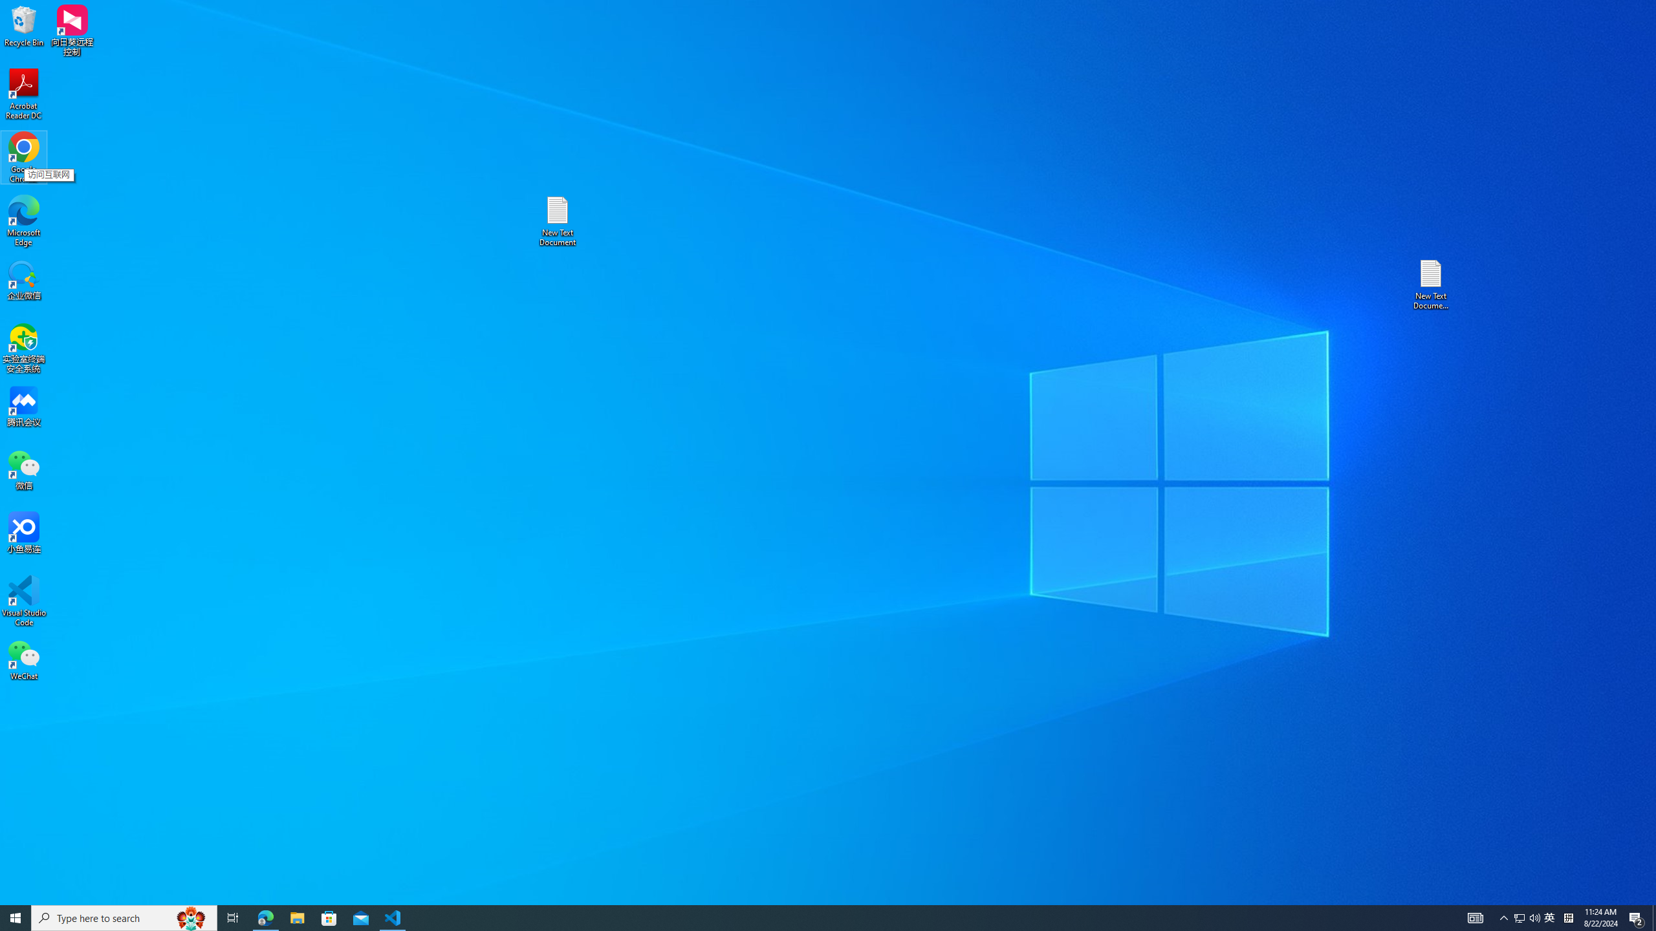 The height and width of the screenshot is (931, 1656). Describe the element at coordinates (16, 918) in the screenshot. I see `Start` at that location.